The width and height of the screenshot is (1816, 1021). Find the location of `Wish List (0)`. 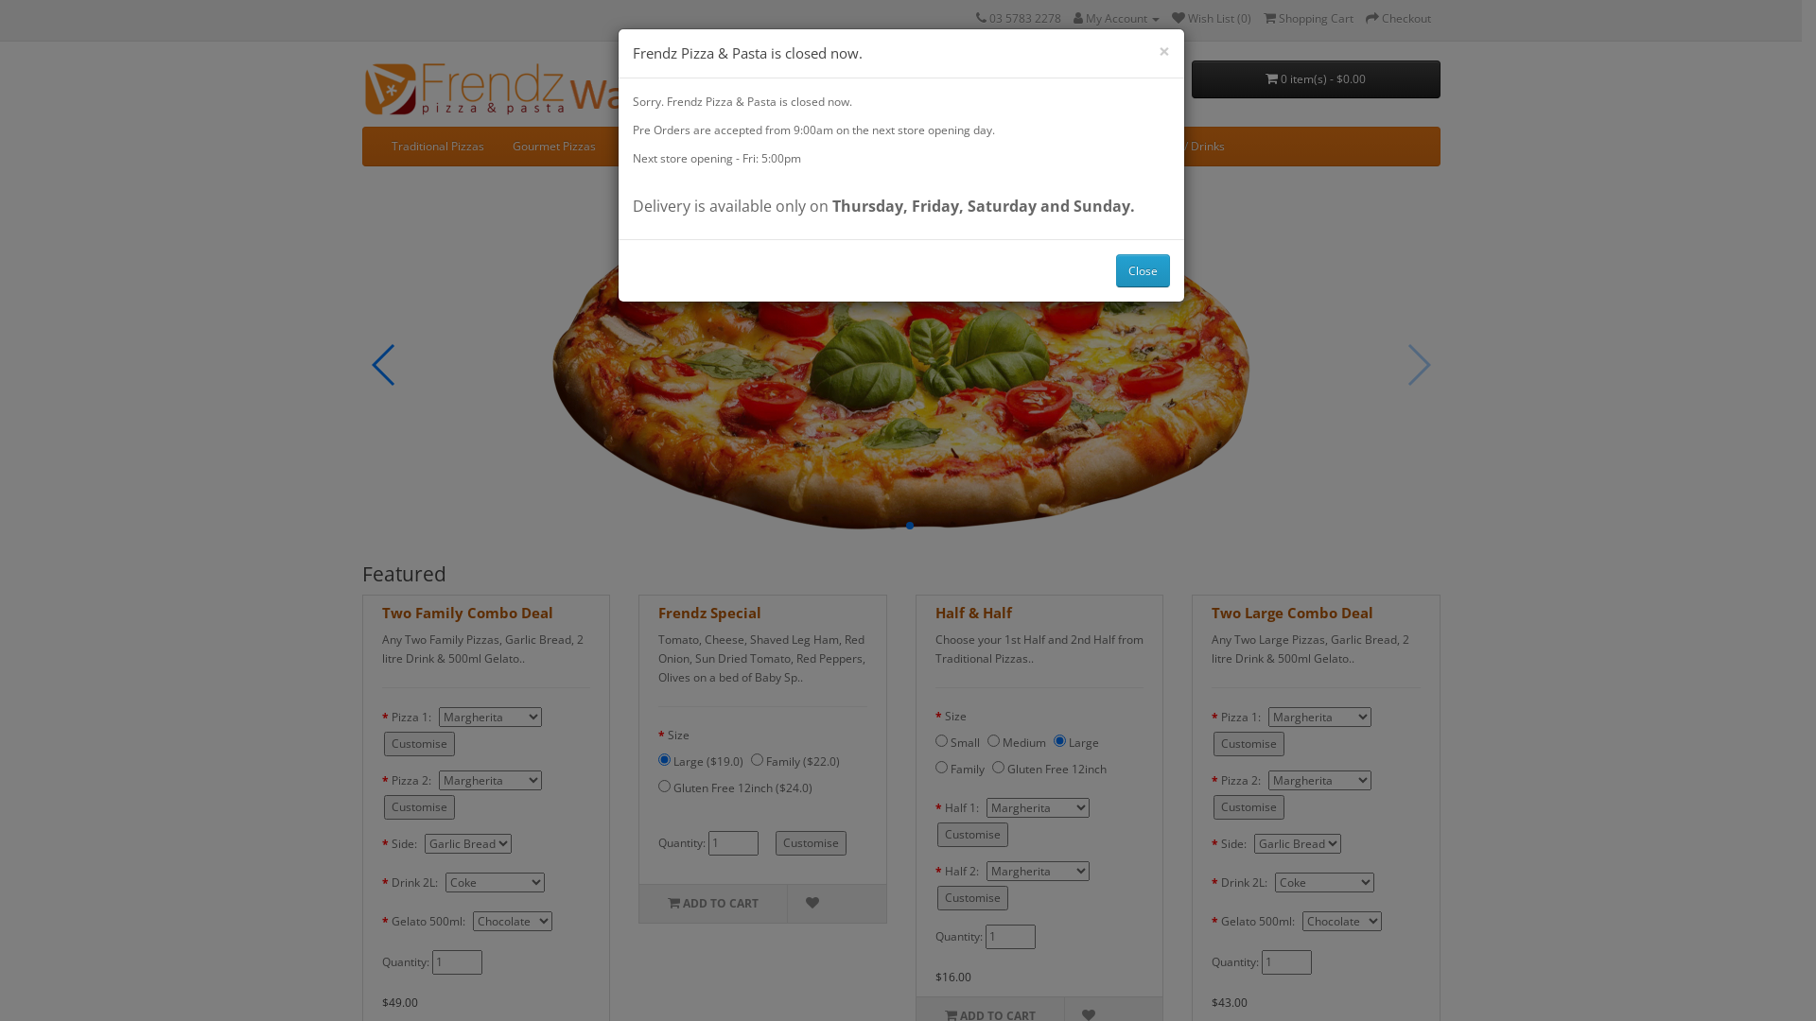

Wish List (0) is located at coordinates (1211, 19).